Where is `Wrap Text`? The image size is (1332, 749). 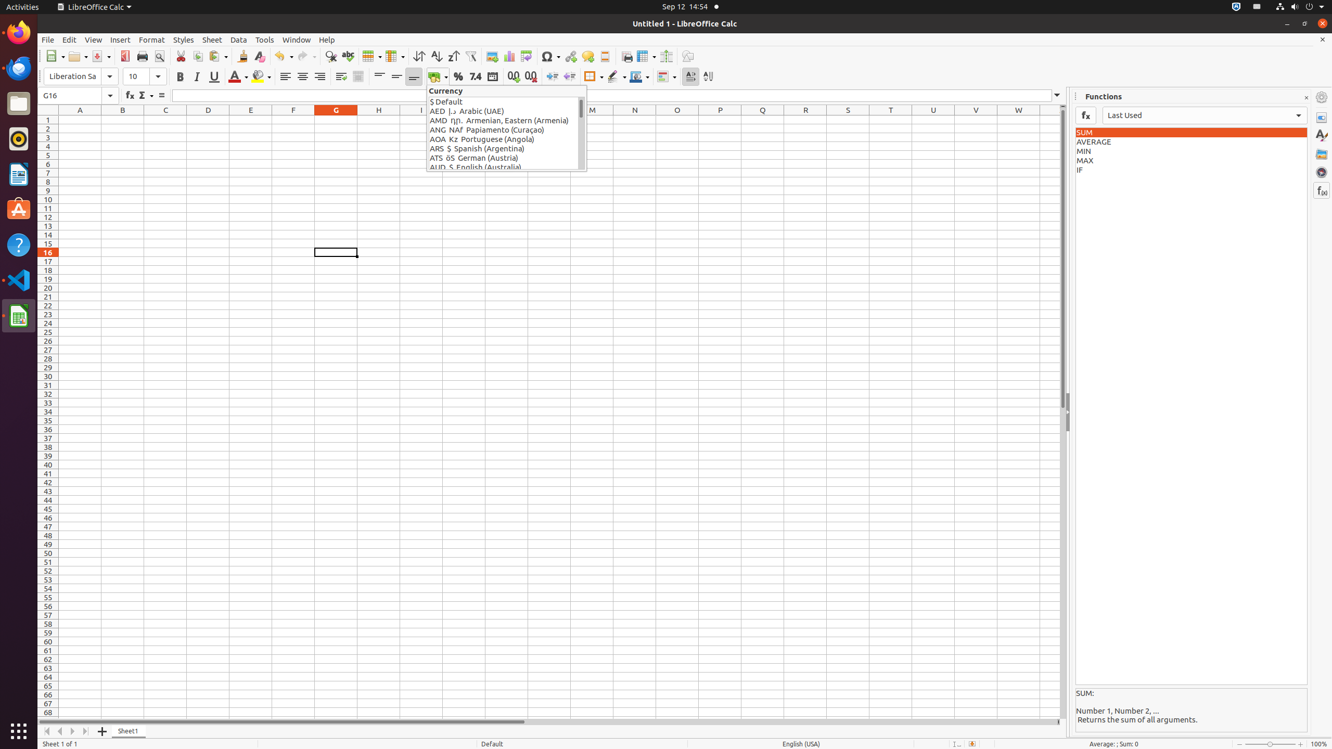 Wrap Text is located at coordinates (341, 77).